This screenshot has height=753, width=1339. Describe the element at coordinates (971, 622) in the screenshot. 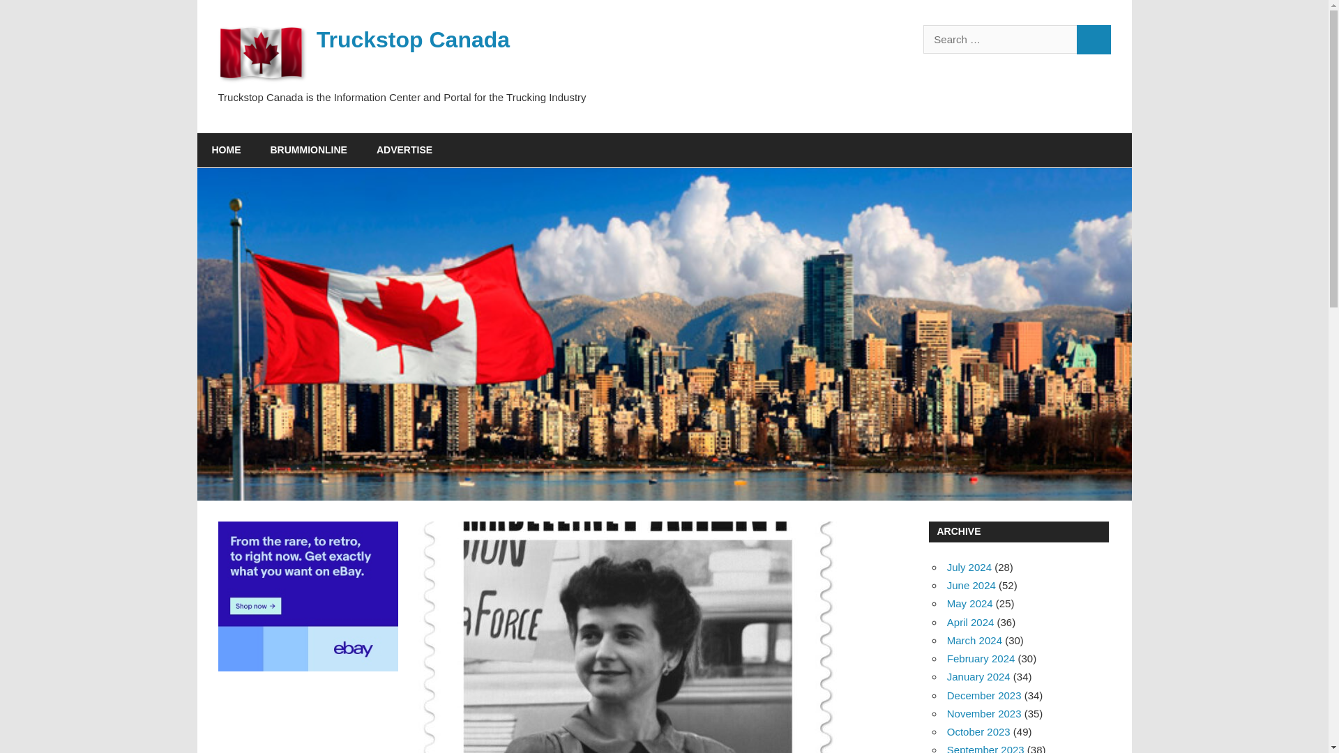

I see `April 2024` at that location.